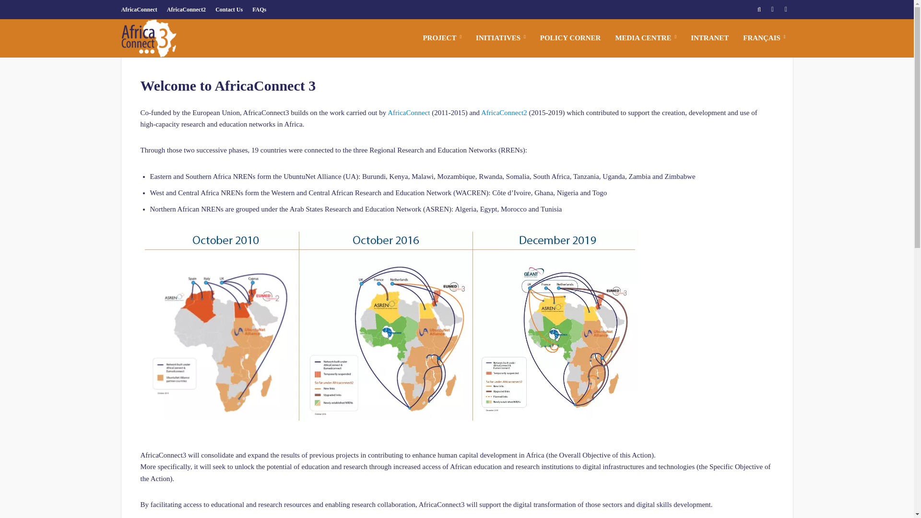  I want to click on FAQs, so click(259, 10).